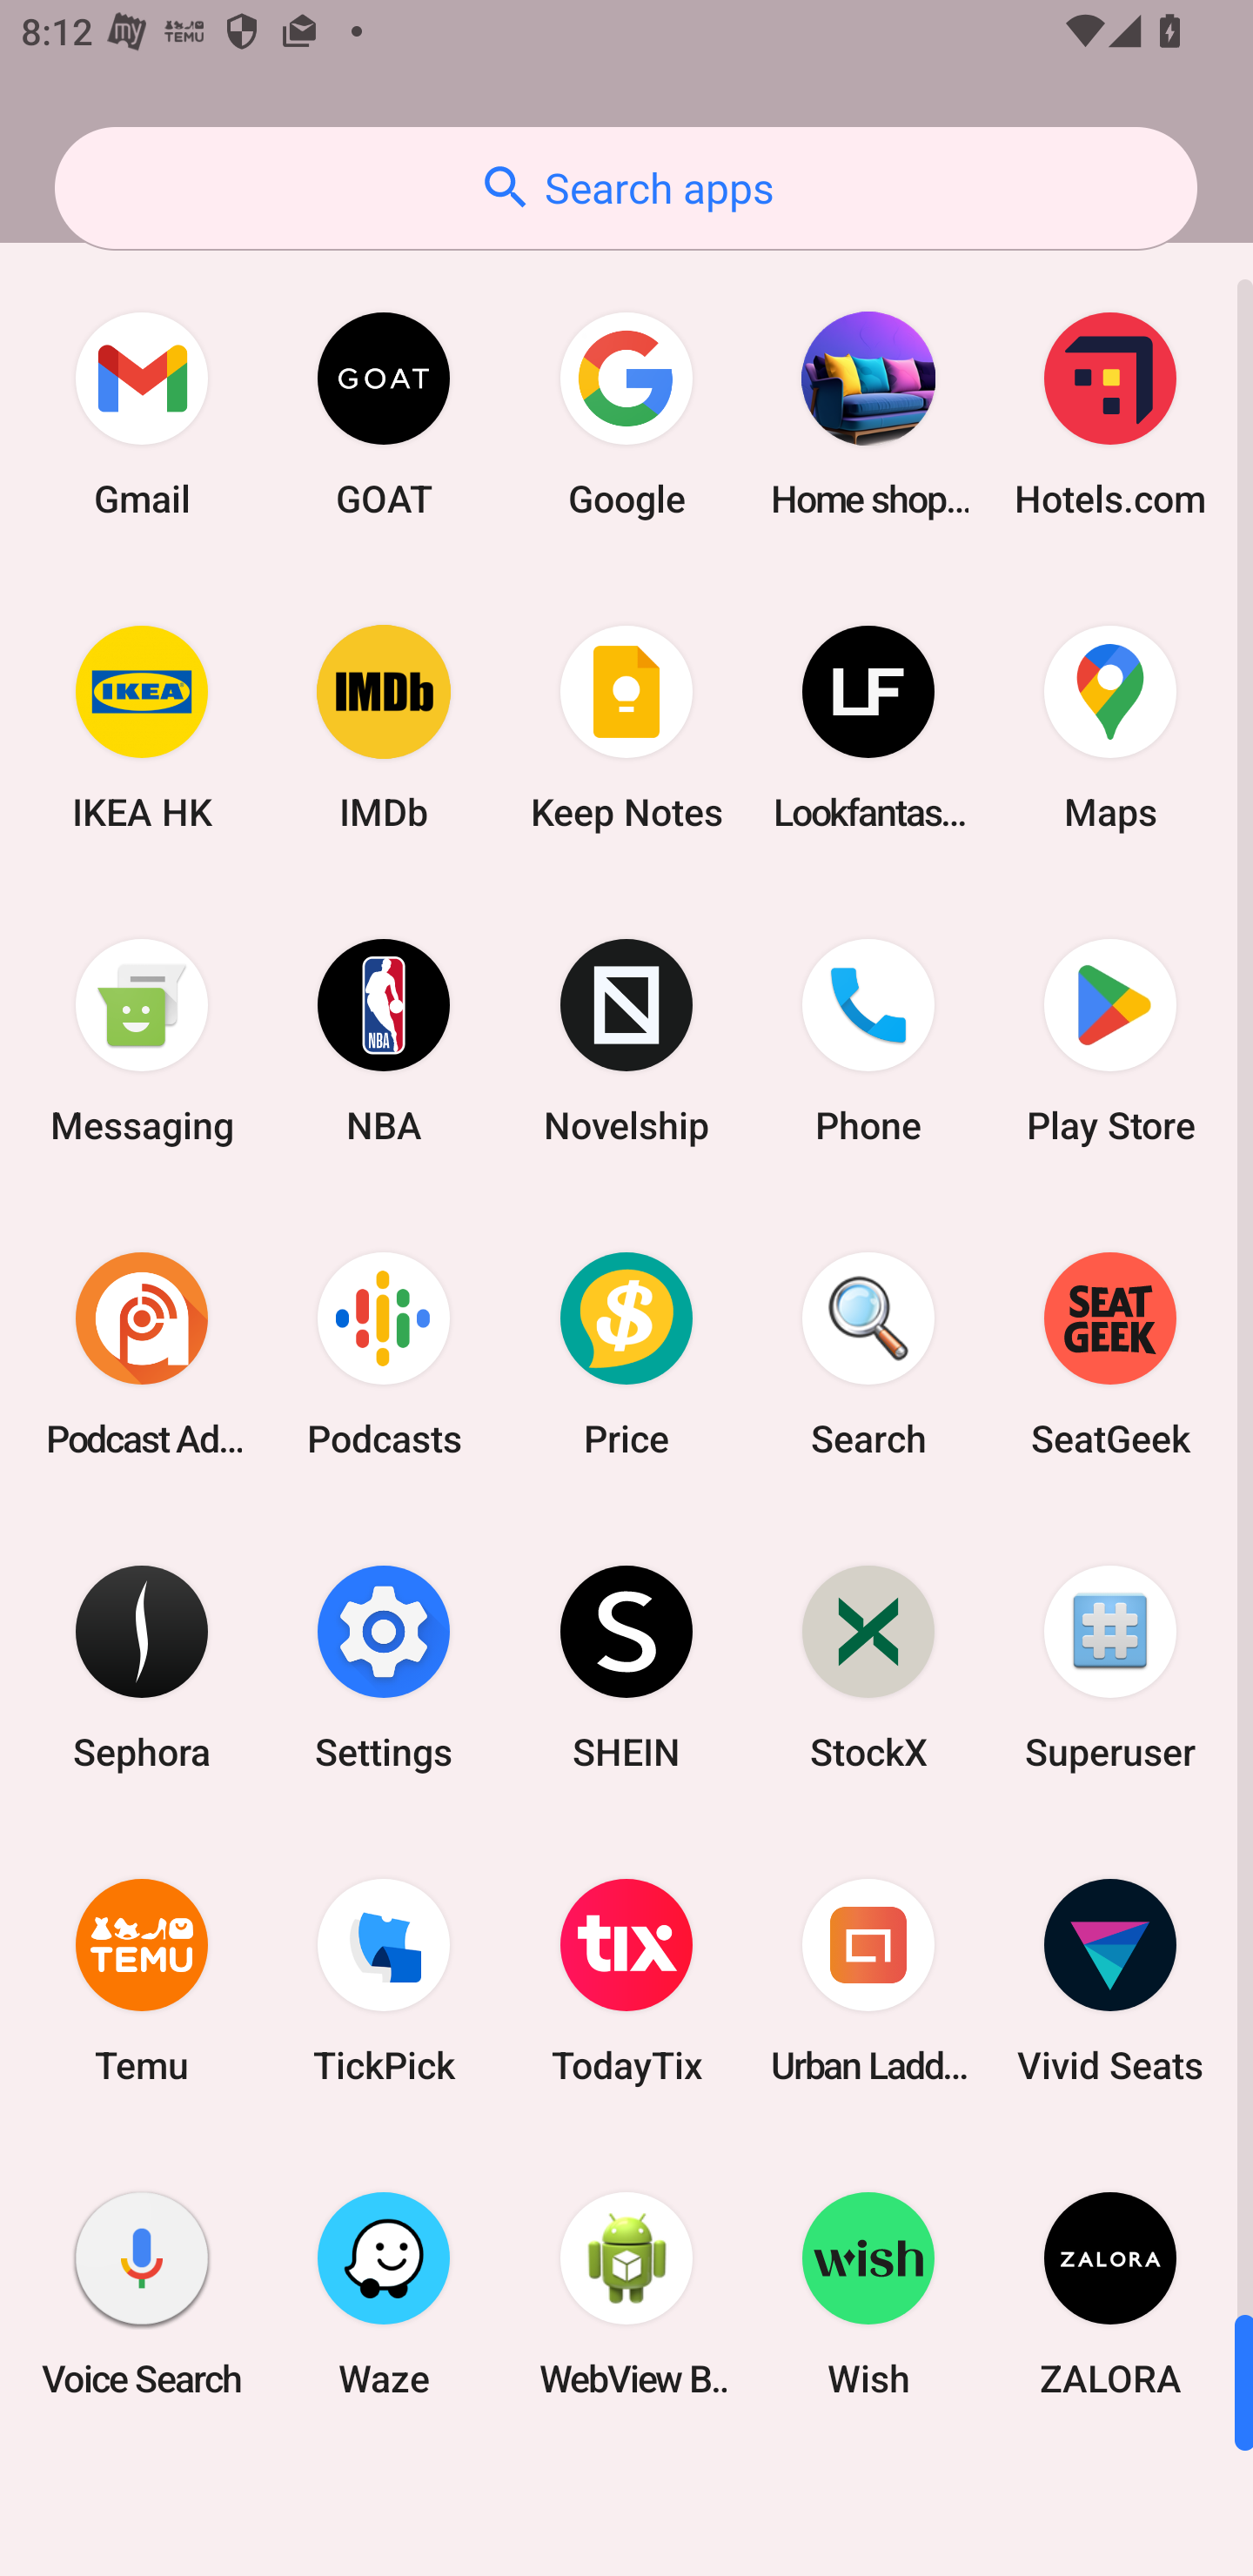 The image size is (1253, 2576). I want to click on IKEA HK, so click(142, 728).